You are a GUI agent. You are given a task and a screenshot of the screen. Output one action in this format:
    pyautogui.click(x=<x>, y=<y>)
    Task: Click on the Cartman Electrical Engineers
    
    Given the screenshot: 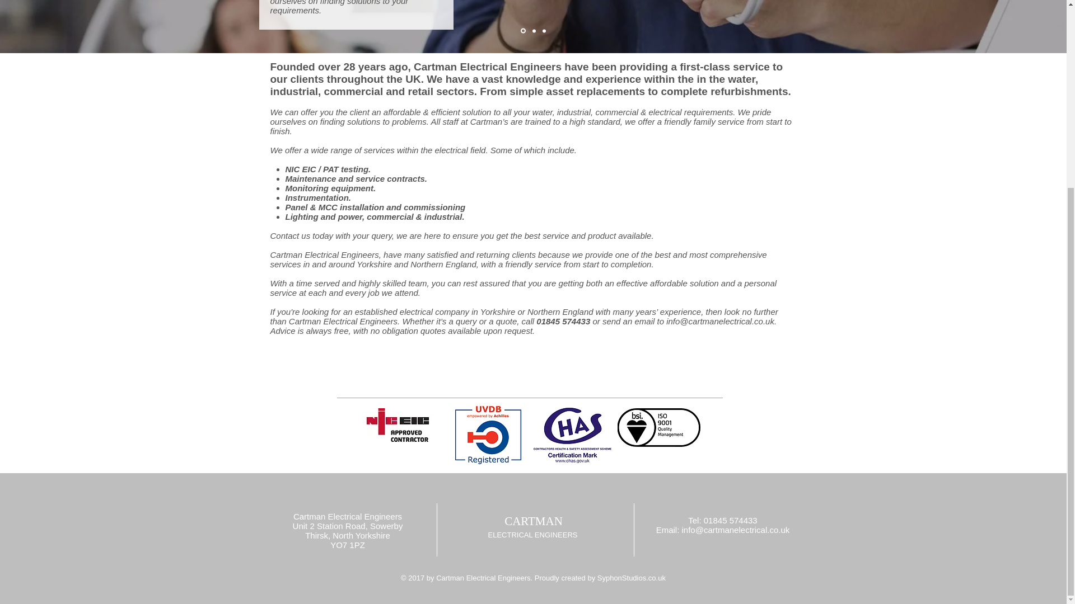 What is the action you would take?
    pyautogui.click(x=483, y=578)
    